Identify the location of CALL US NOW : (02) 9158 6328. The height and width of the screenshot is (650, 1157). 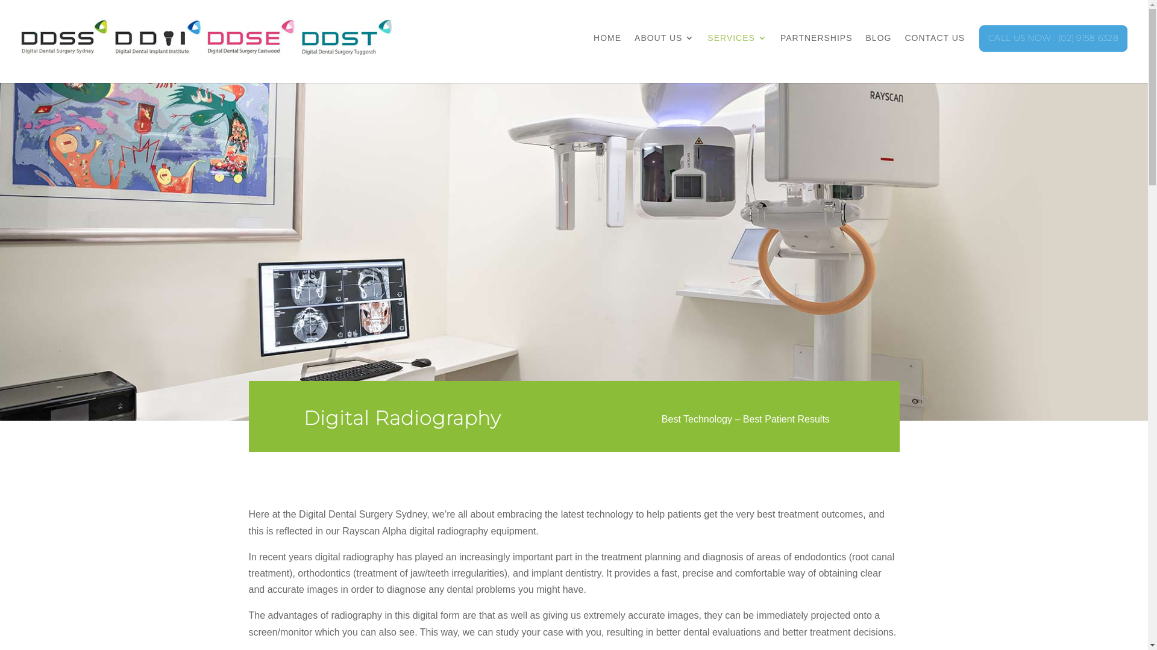
(1053, 51).